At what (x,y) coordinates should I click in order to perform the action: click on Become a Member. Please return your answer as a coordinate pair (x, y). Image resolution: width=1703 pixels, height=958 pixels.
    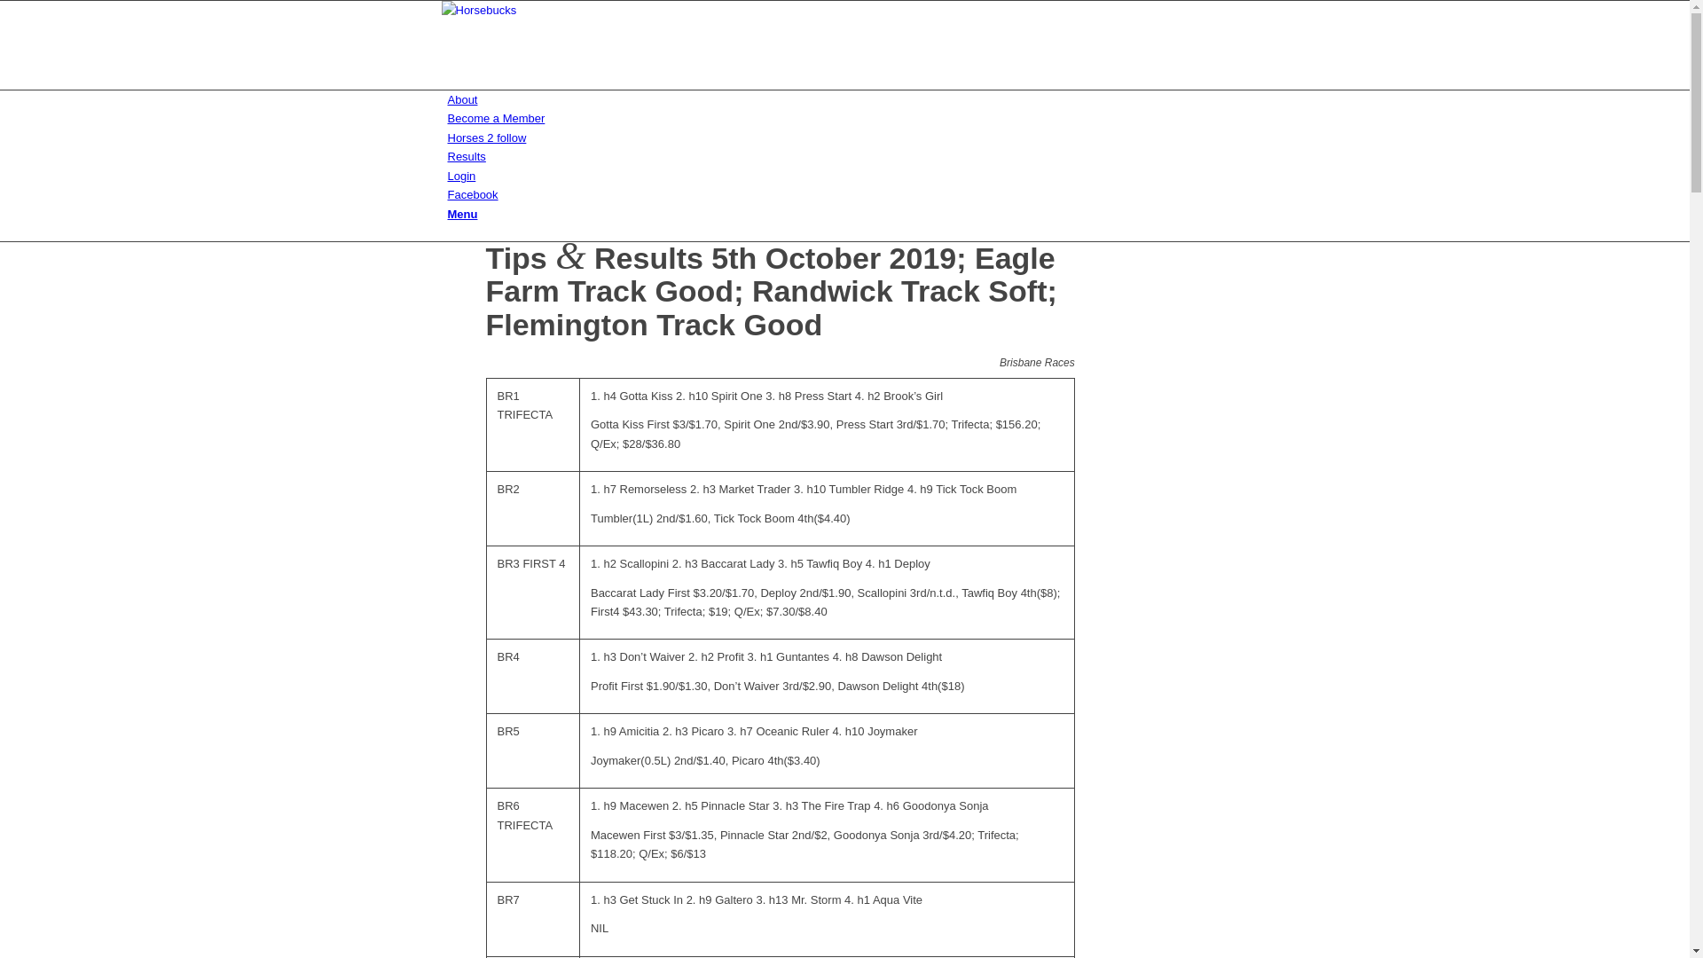
    Looking at the image, I should click on (496, 119).